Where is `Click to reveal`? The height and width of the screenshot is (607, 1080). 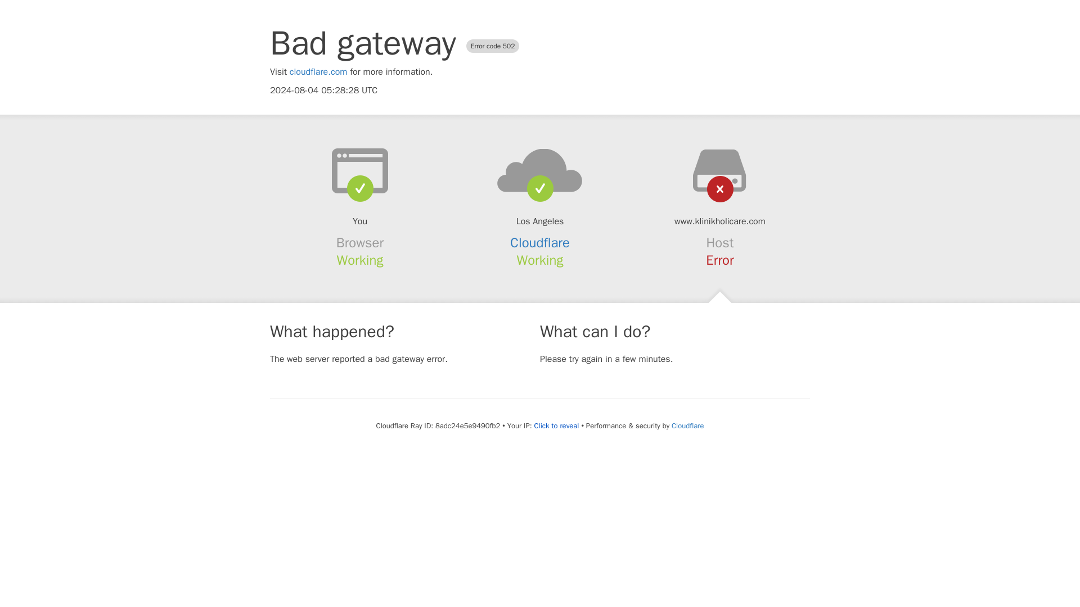 Click to reveal is located at coordinates (557, 426).